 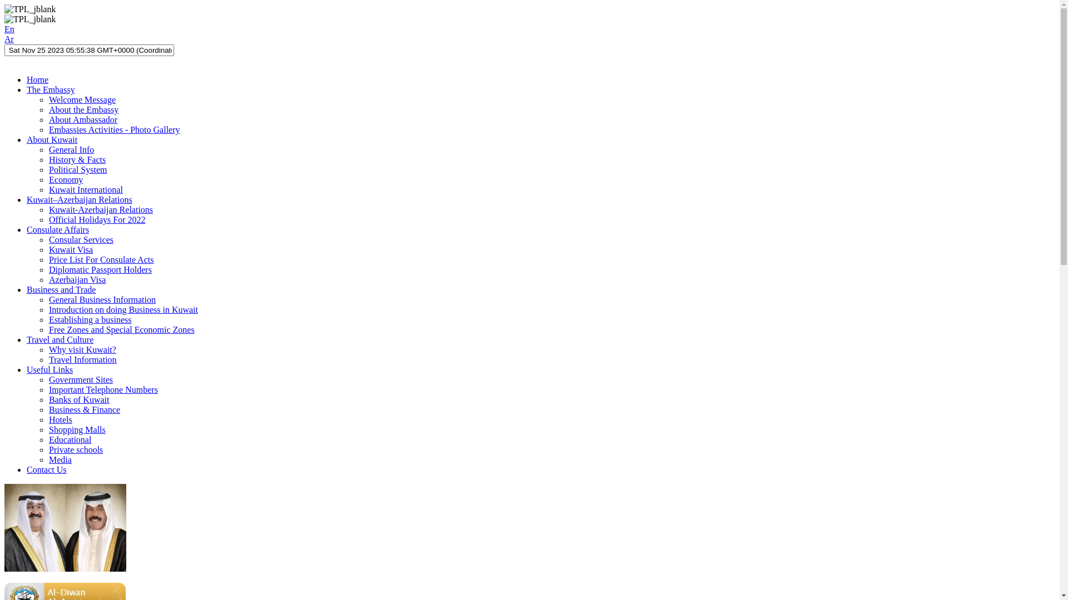 What do you see at coordinates (82, 350) in the screenshot?
I see `Why visit Kuwait?` at bounding box center [82, 350].